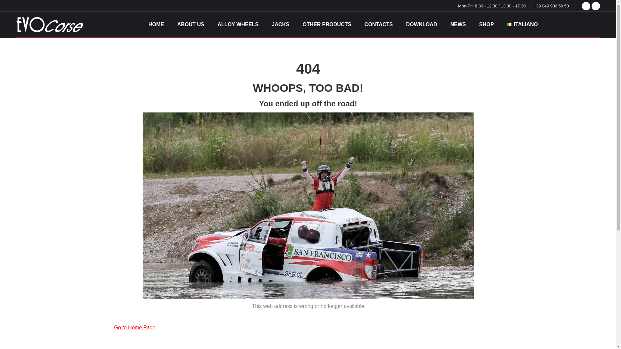 This screenshot has width=621, height=349. Describe the element at coordinates (280, 24) in the screenshot. I see `JACKS` at that location.